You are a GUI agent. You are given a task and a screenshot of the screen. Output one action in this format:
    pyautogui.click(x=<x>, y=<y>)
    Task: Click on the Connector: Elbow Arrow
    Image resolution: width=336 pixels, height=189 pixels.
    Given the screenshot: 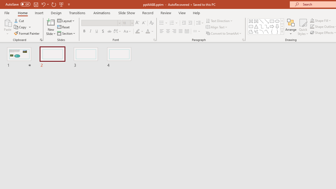 What is the action you would take?
    pyautogui.click(x=267, y=26)
    